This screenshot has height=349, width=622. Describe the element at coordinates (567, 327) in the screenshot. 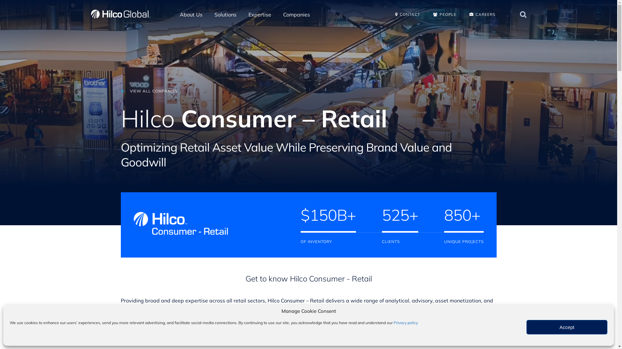

I see `Accept` at that location.